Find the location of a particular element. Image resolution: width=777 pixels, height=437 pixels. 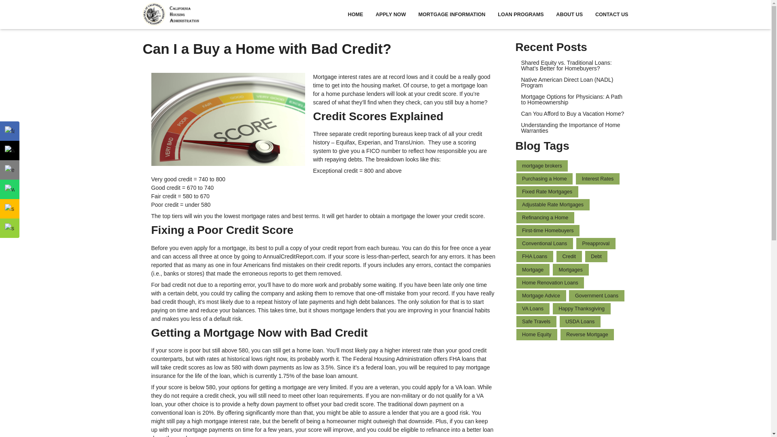

mortgage brokers is located at coordinates (542, 166).